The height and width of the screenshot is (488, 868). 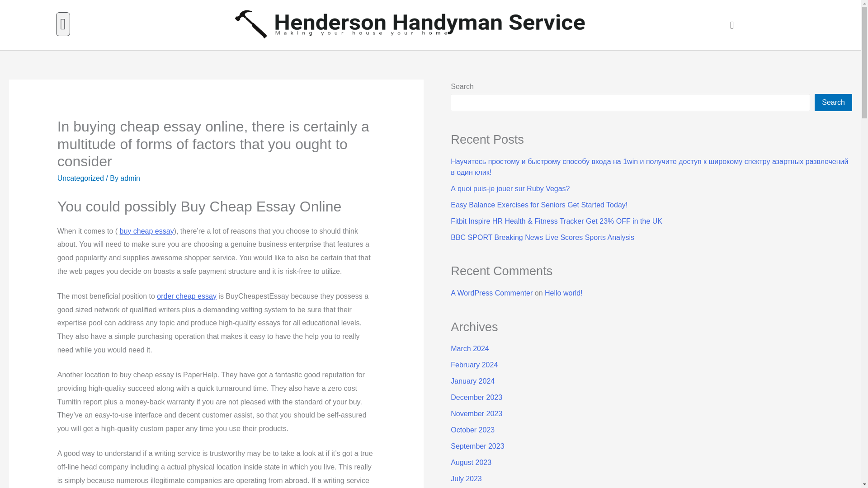 I want to click on December 2023, so click(x=476, y=397).